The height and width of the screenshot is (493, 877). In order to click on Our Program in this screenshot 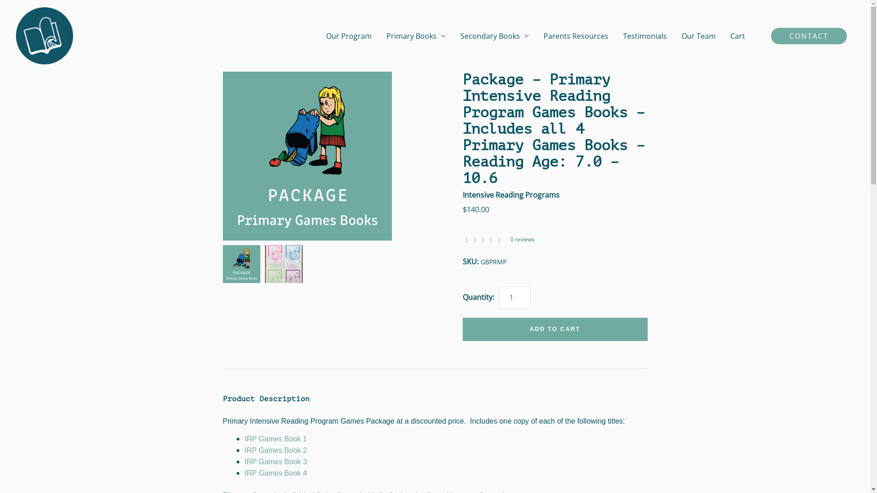, I will do `click(349, 36)`.